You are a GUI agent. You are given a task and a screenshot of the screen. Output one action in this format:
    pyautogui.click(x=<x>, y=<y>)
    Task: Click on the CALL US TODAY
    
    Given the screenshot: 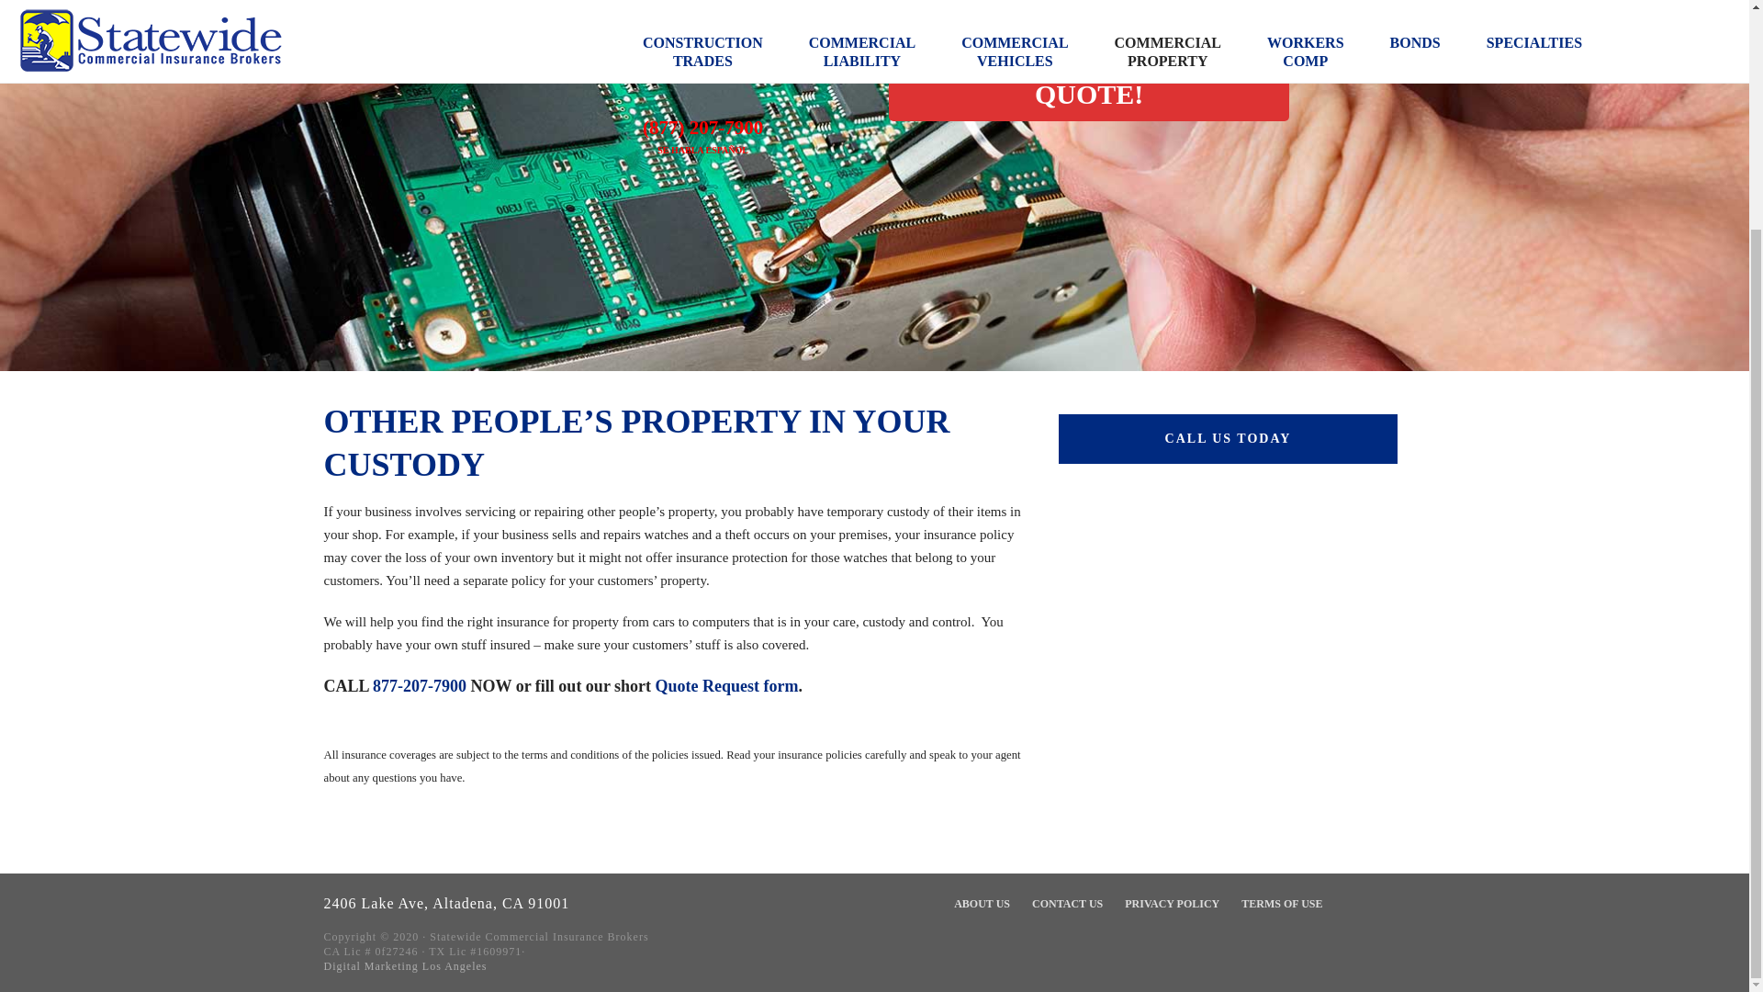 What is the action you would take?
    pyautogui.click(x=1228, y=439)
    